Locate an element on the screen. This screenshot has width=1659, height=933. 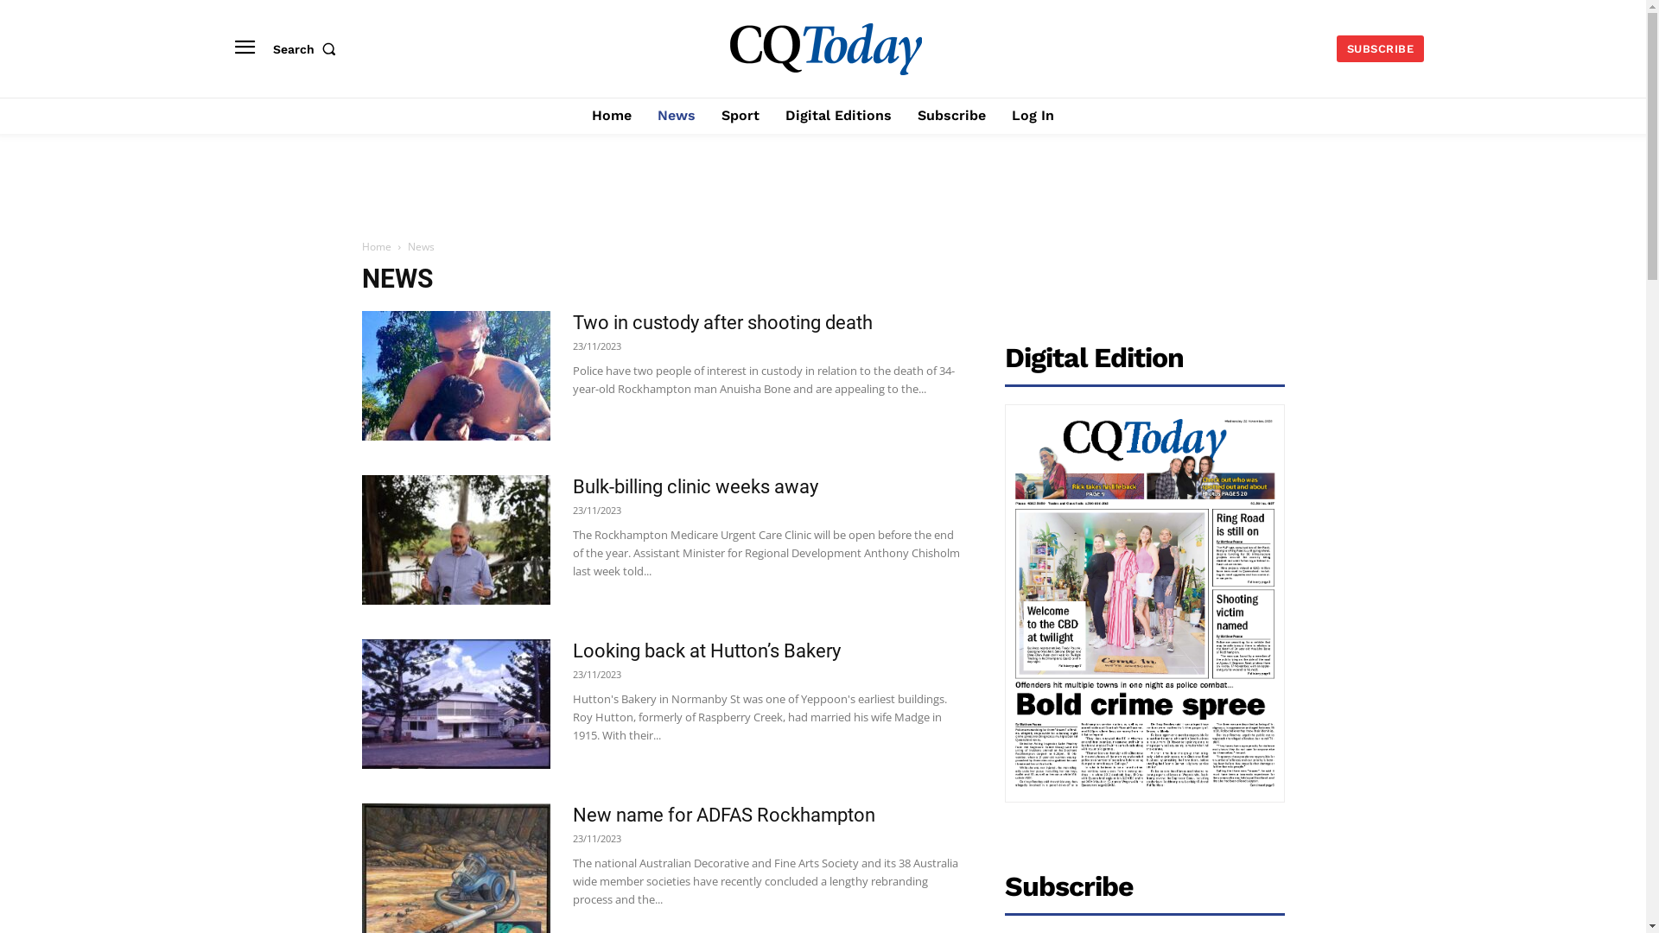
Digital Editions is located at coordinates (838, 116).